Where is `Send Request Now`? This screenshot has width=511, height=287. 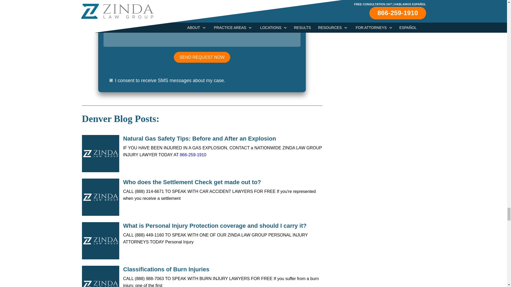
Send Request Now is located at coordinates (202, 57).